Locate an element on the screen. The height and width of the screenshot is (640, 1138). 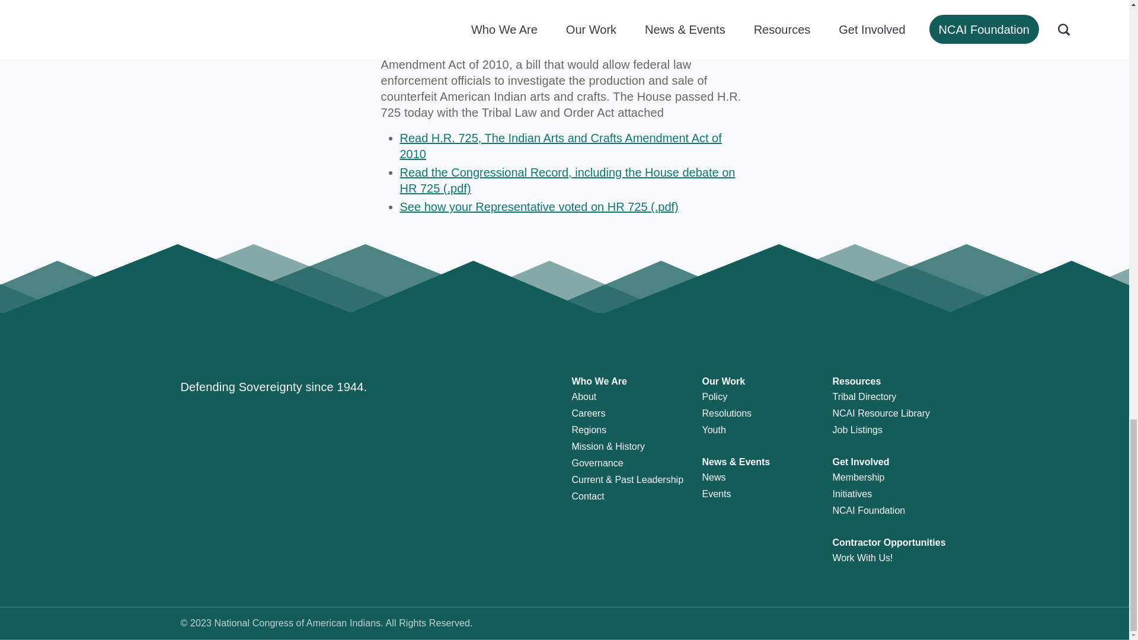
Policy is located at coordinates (714, 396).